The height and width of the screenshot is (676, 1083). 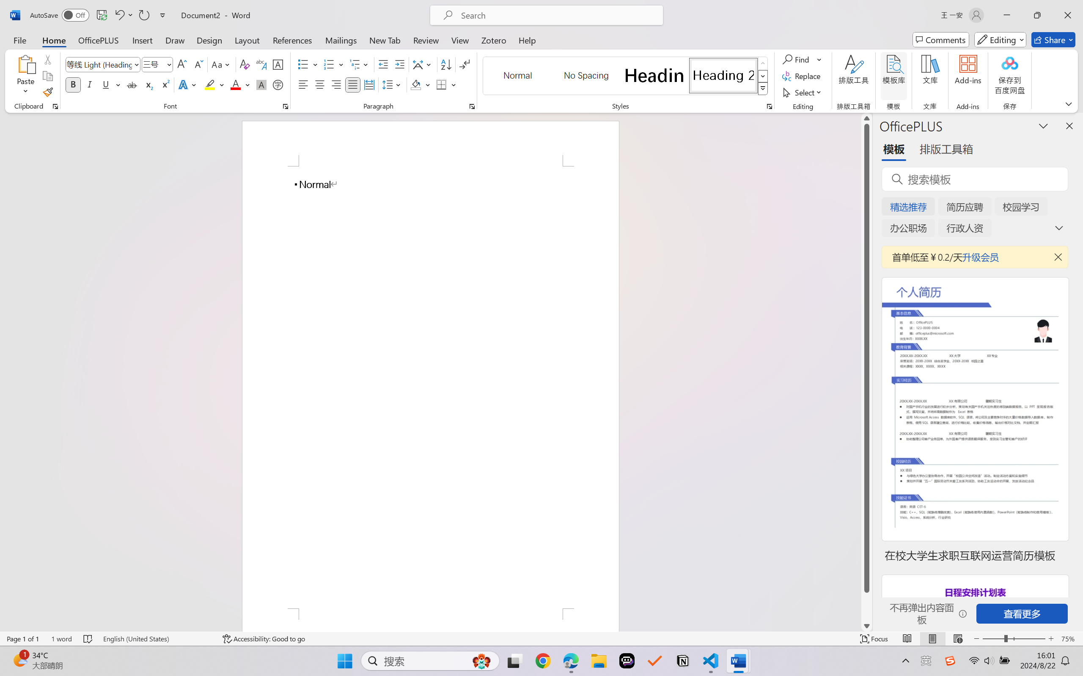 I want to click on Class: NetUIScrollBar, so click(x=866, y=372).